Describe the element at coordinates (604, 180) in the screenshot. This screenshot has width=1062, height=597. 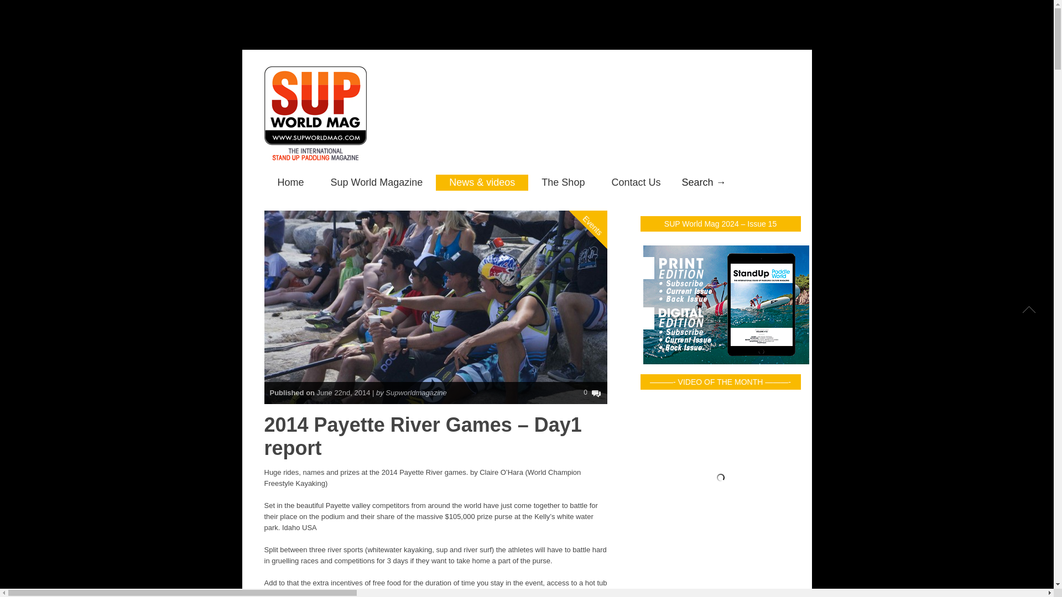
I see `Events` at that location.